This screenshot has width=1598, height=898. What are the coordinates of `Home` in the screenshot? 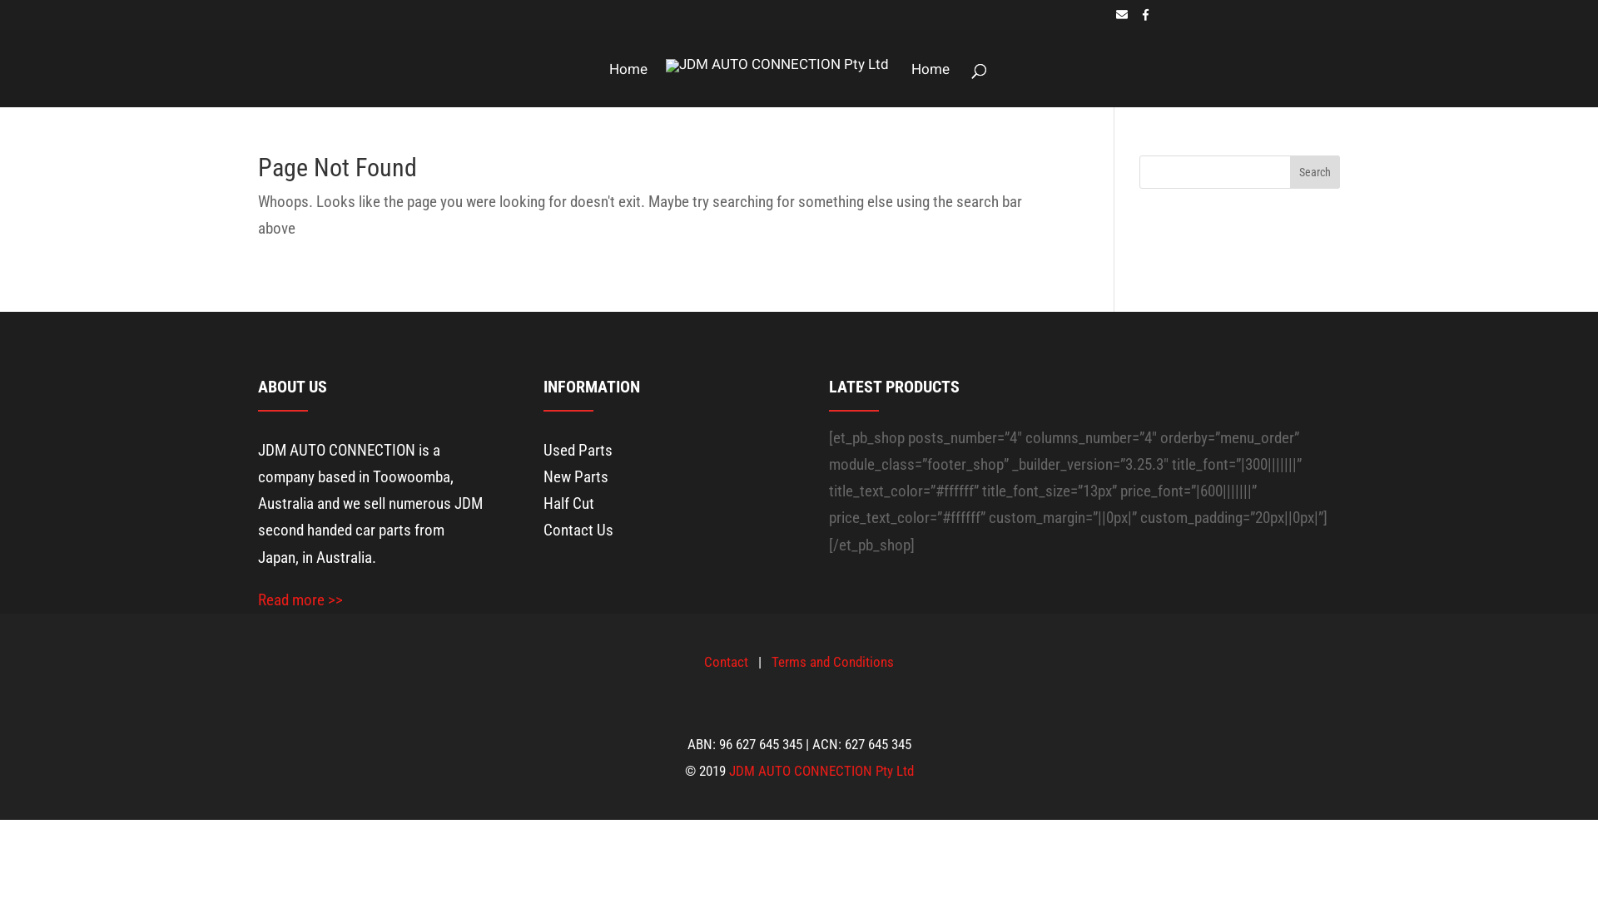 It's located at (628, 86).